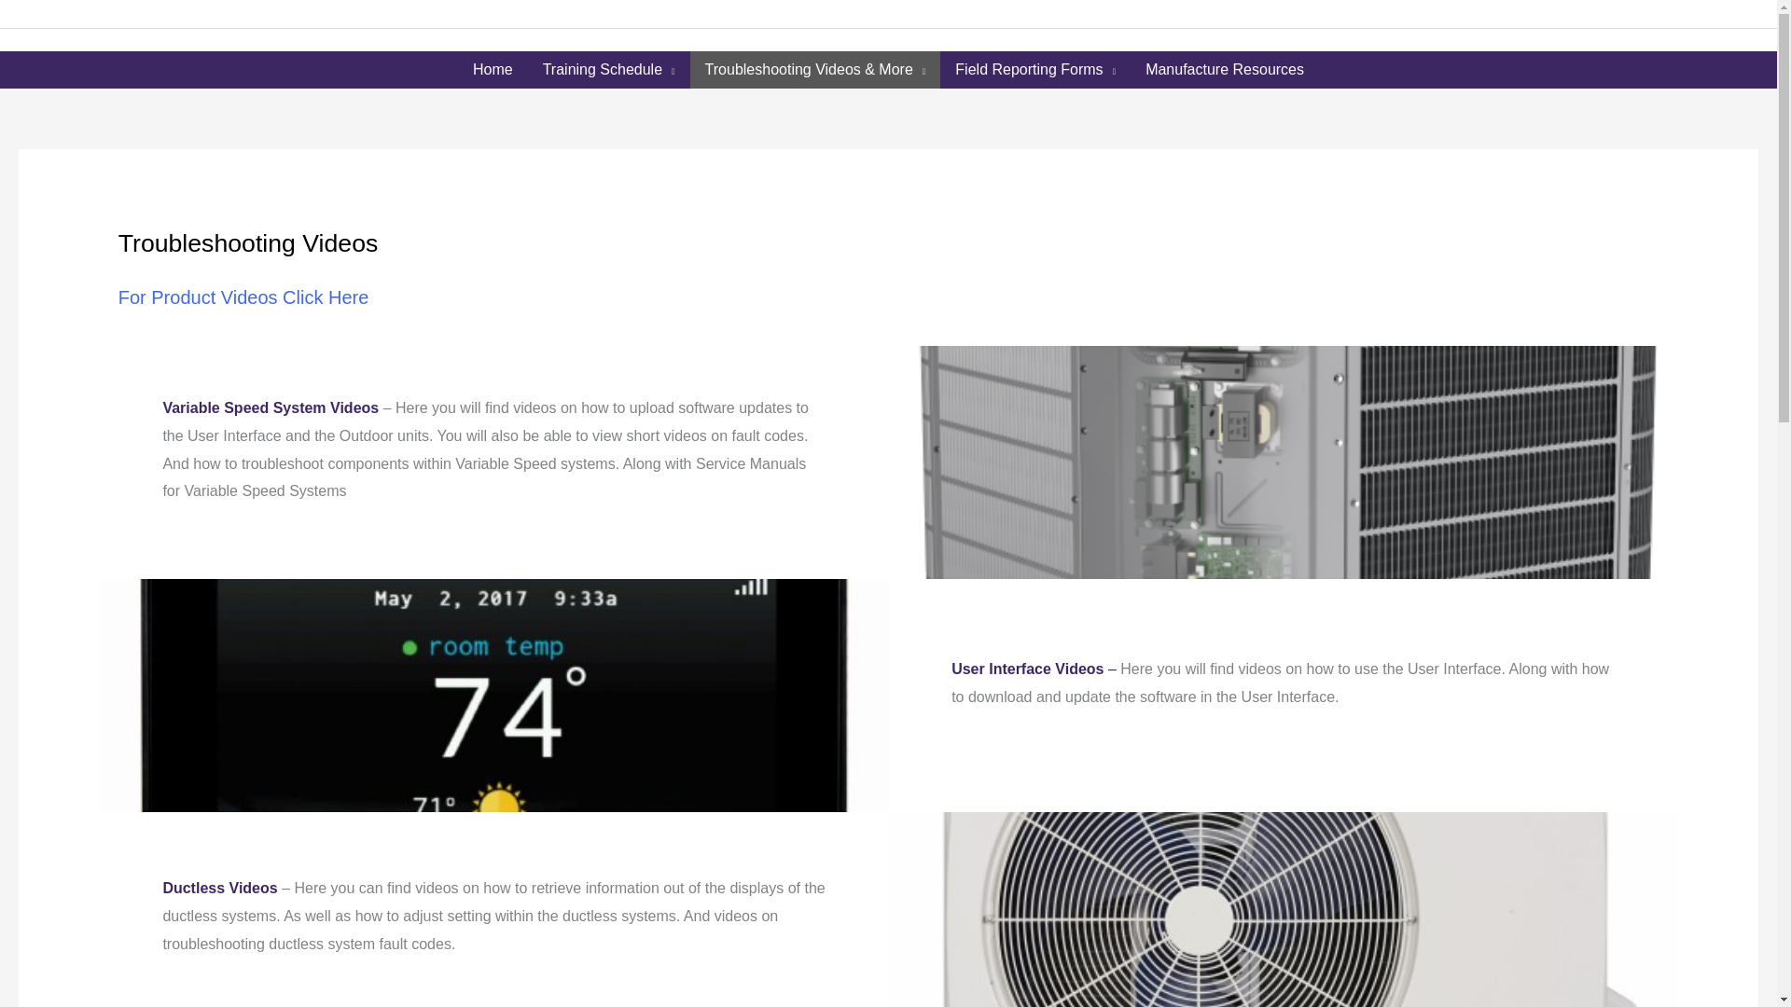  Describe the element at coordinates (608, 70) in the screenshot. I see `Training Schedule` at that location.